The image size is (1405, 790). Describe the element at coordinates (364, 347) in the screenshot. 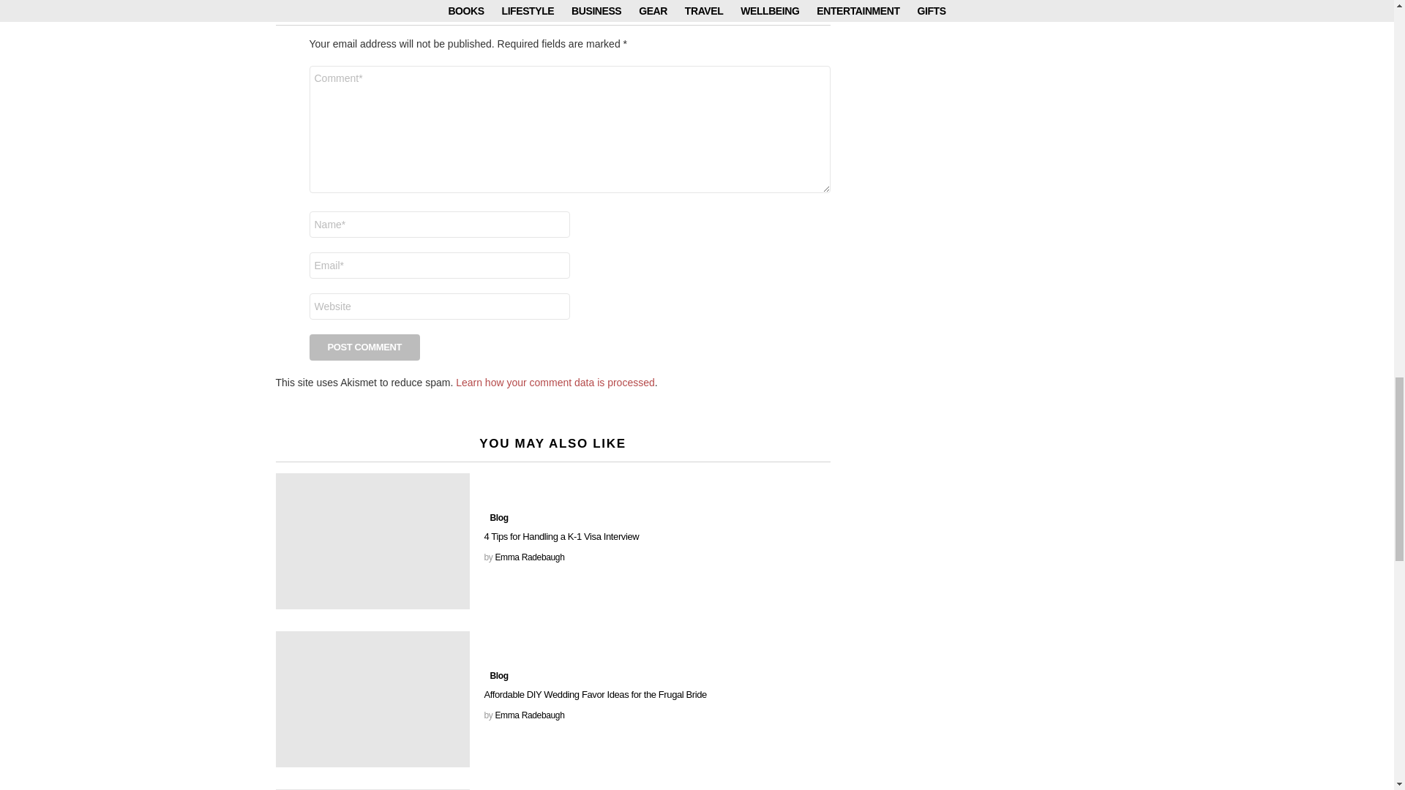

I see `Post Comment` at that location.